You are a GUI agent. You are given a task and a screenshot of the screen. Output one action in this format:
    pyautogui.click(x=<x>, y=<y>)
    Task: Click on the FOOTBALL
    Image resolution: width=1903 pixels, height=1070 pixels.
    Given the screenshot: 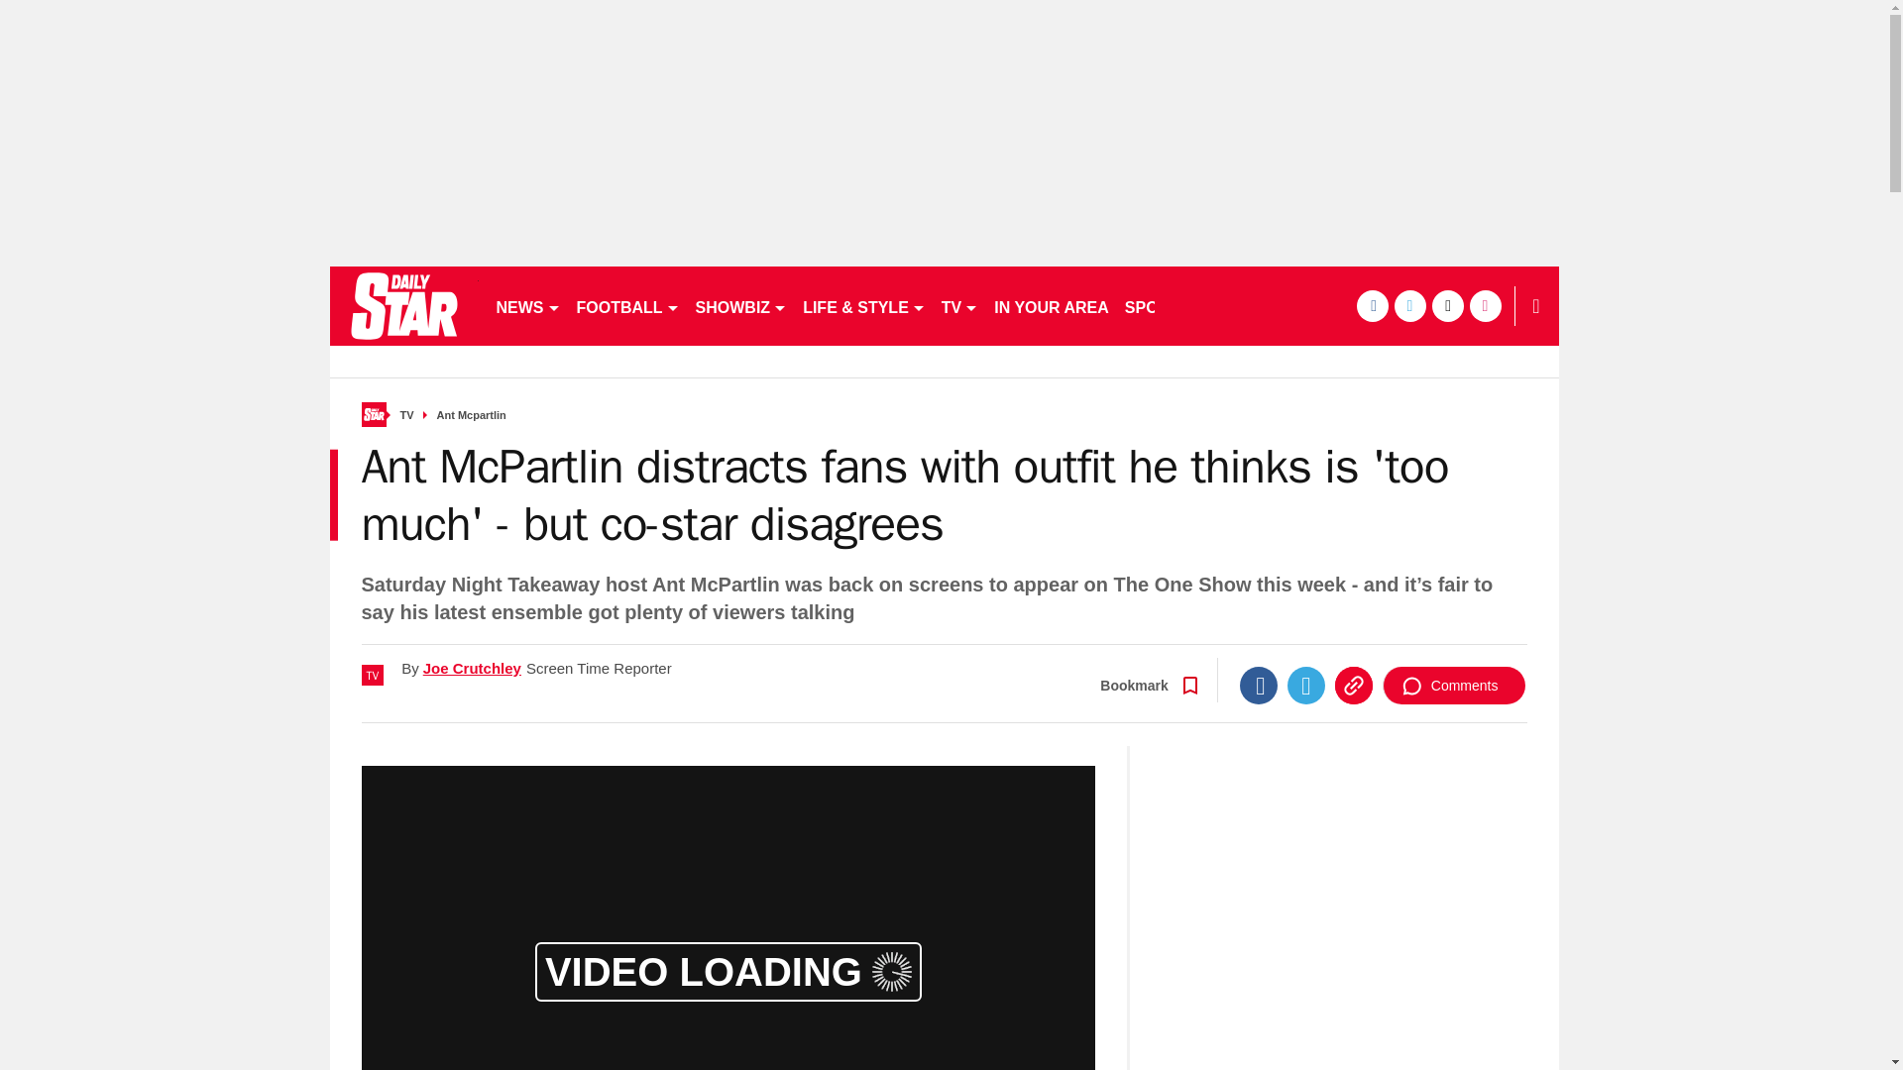 What is the action you would take?
    pyautogui.click(x=628, y=305)
    